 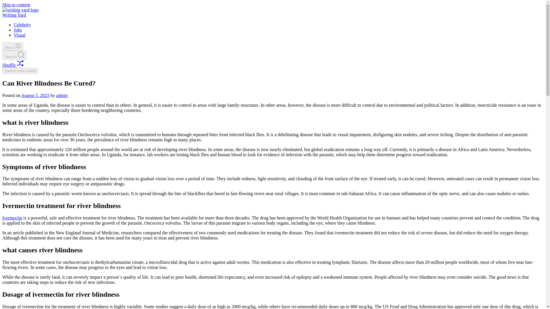 What do you see at coordinates (14, 15) in the screenshot?
I see `Writing Yard` at bounding box center [14, 15].